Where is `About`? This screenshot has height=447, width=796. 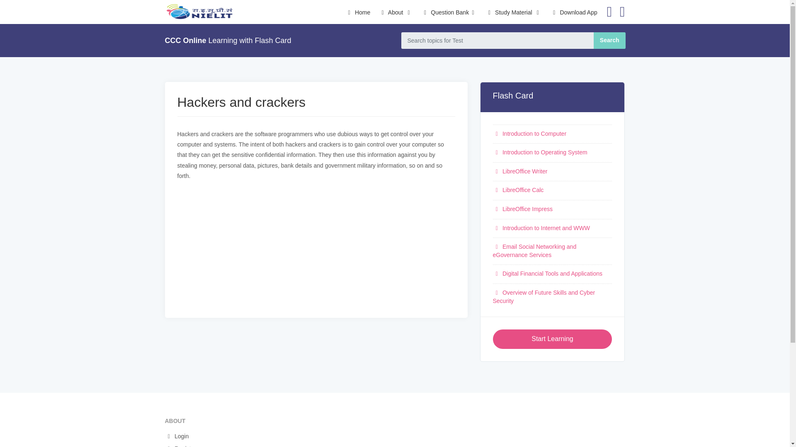 About is located at coordinates (396, 16).